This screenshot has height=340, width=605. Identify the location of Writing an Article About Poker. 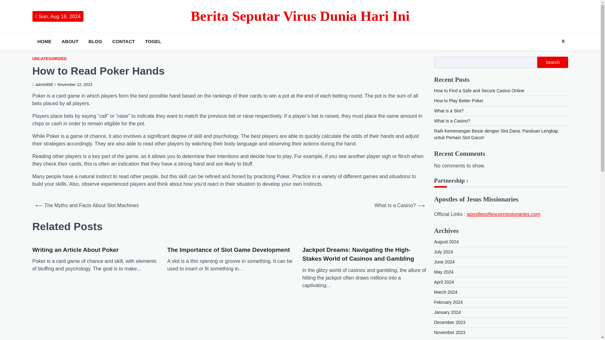
(75, 250).